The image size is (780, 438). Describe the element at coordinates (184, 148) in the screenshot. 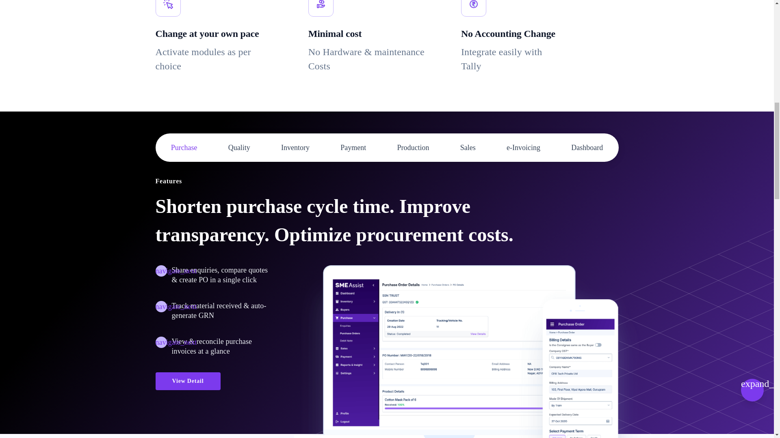

I see `1` at that location.